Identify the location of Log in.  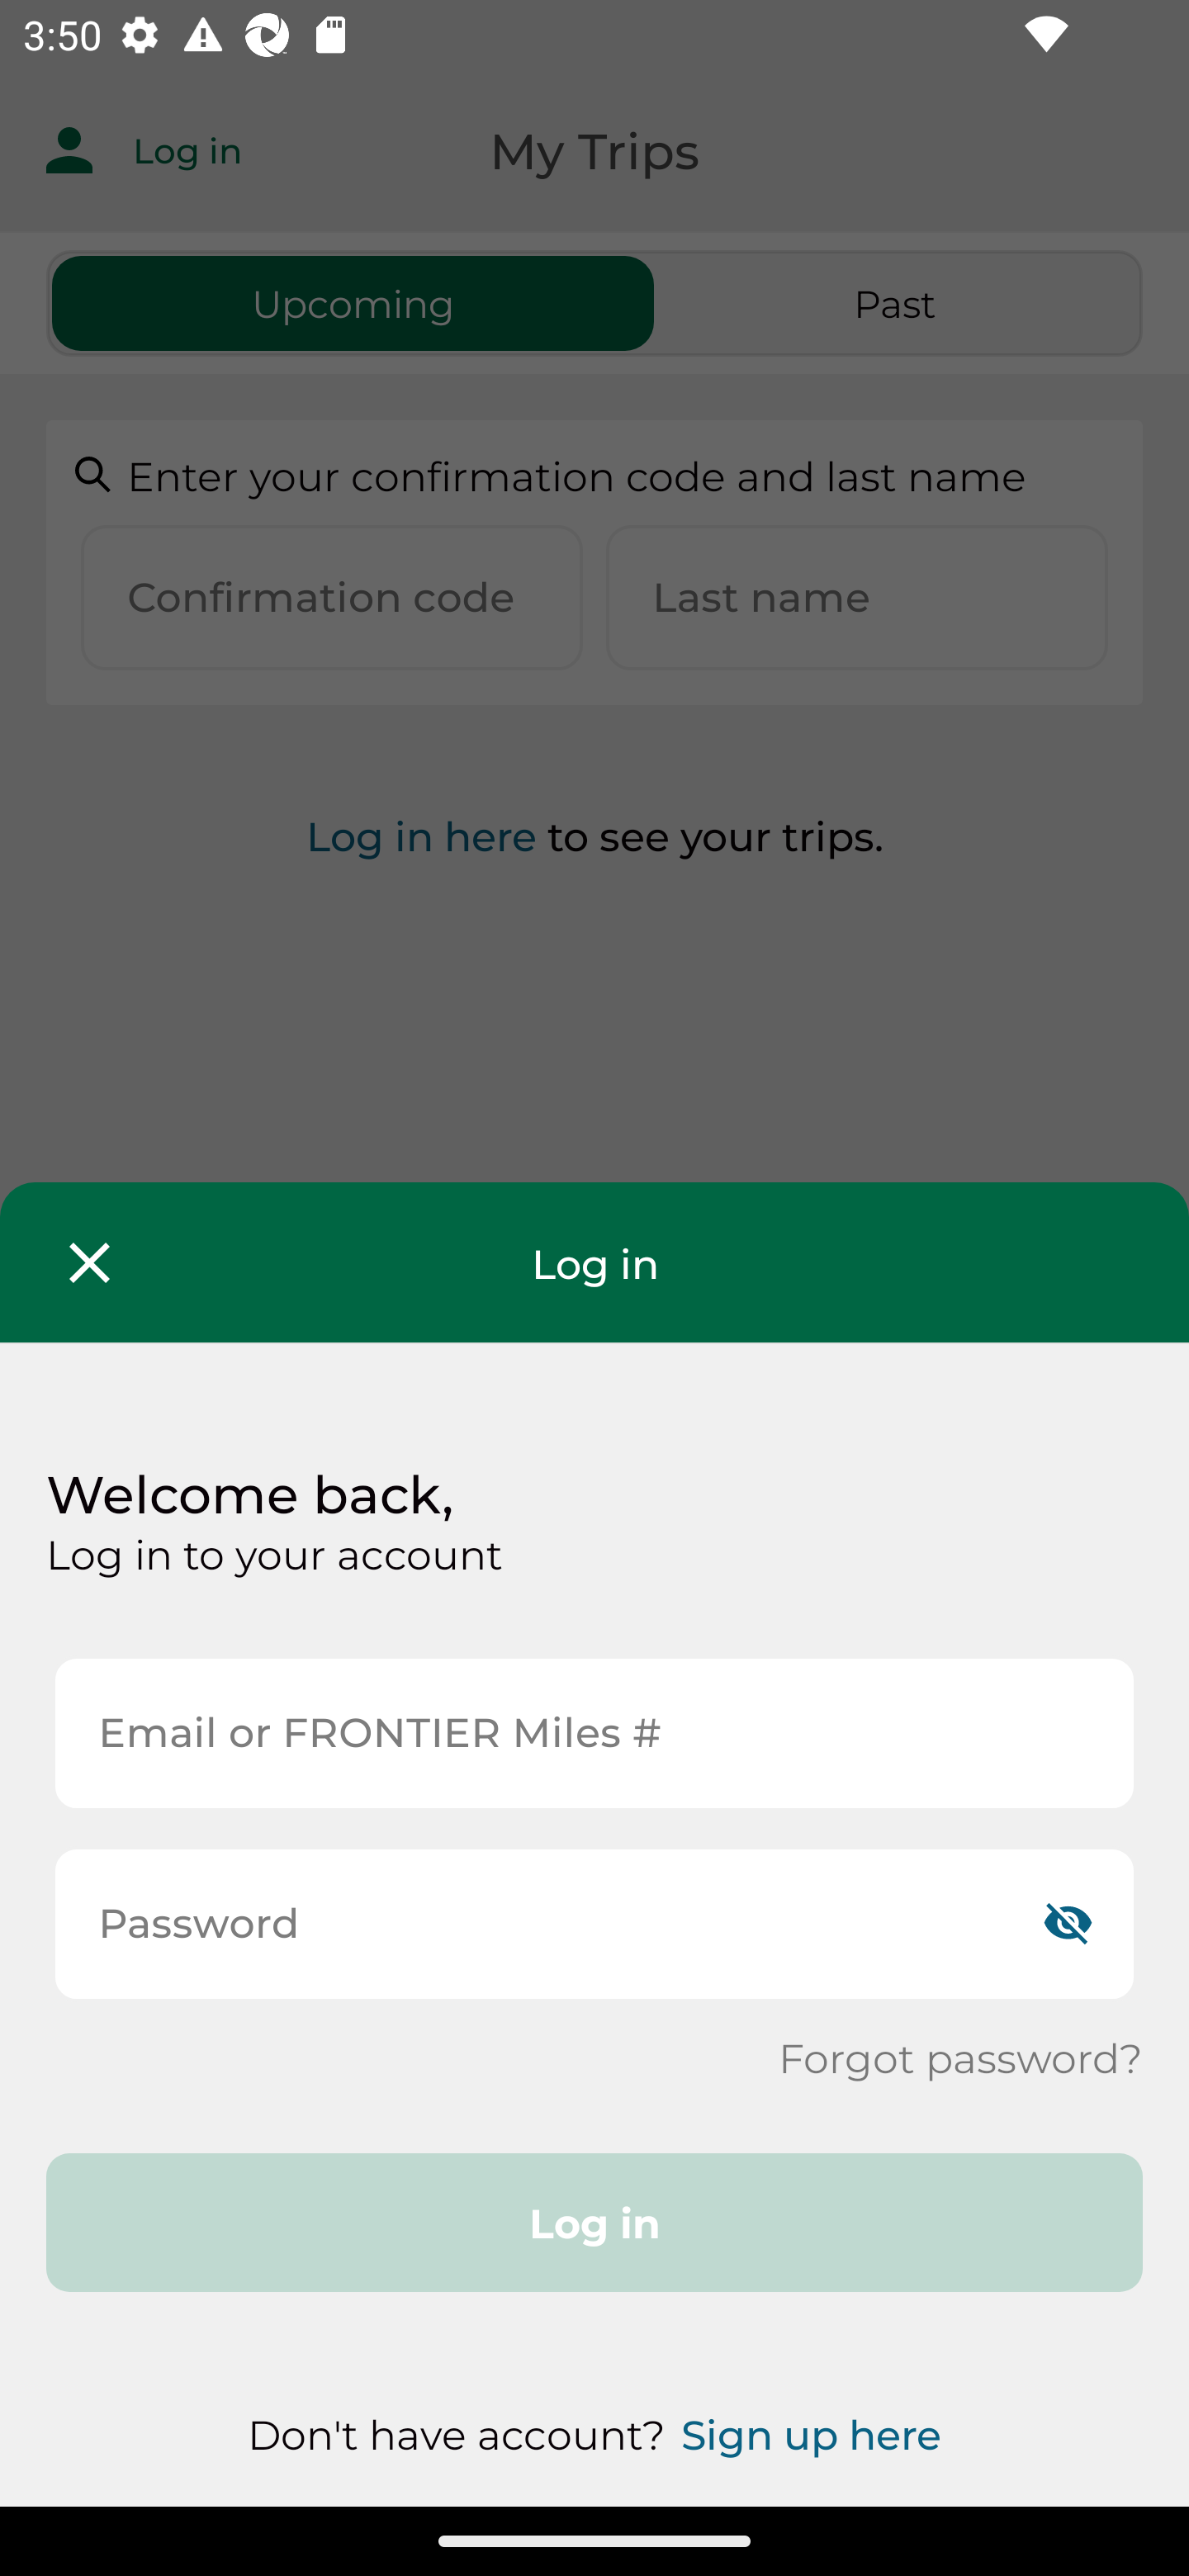
(594, 2223).